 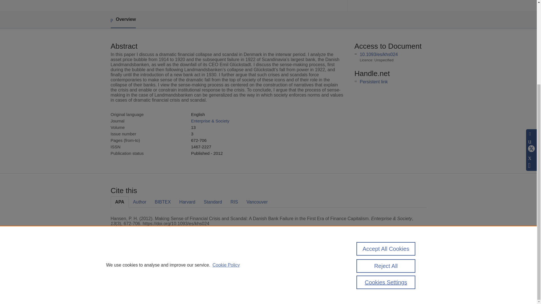 I want to click on Scopus, so click(x=147, y=263).